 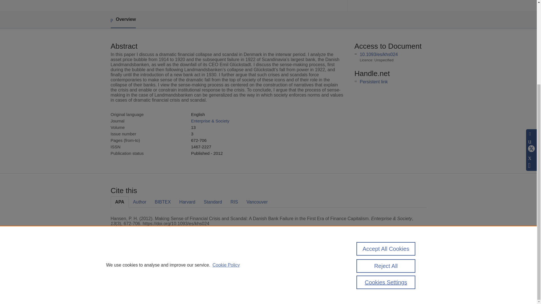 I want to click on Scopus, so click(x=147, y=263).